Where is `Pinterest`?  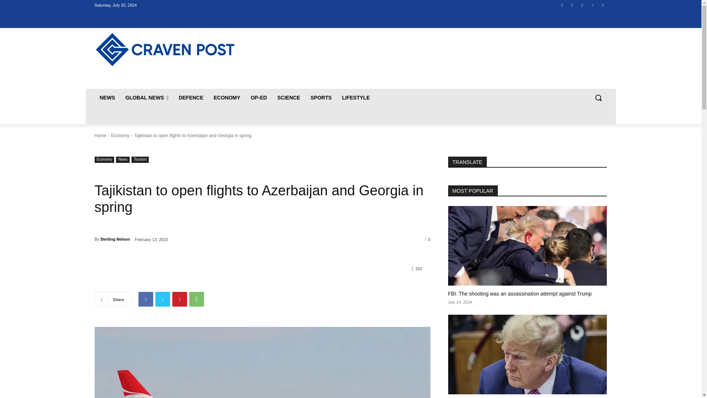 Pinterest is located at coordinates (180, 299).